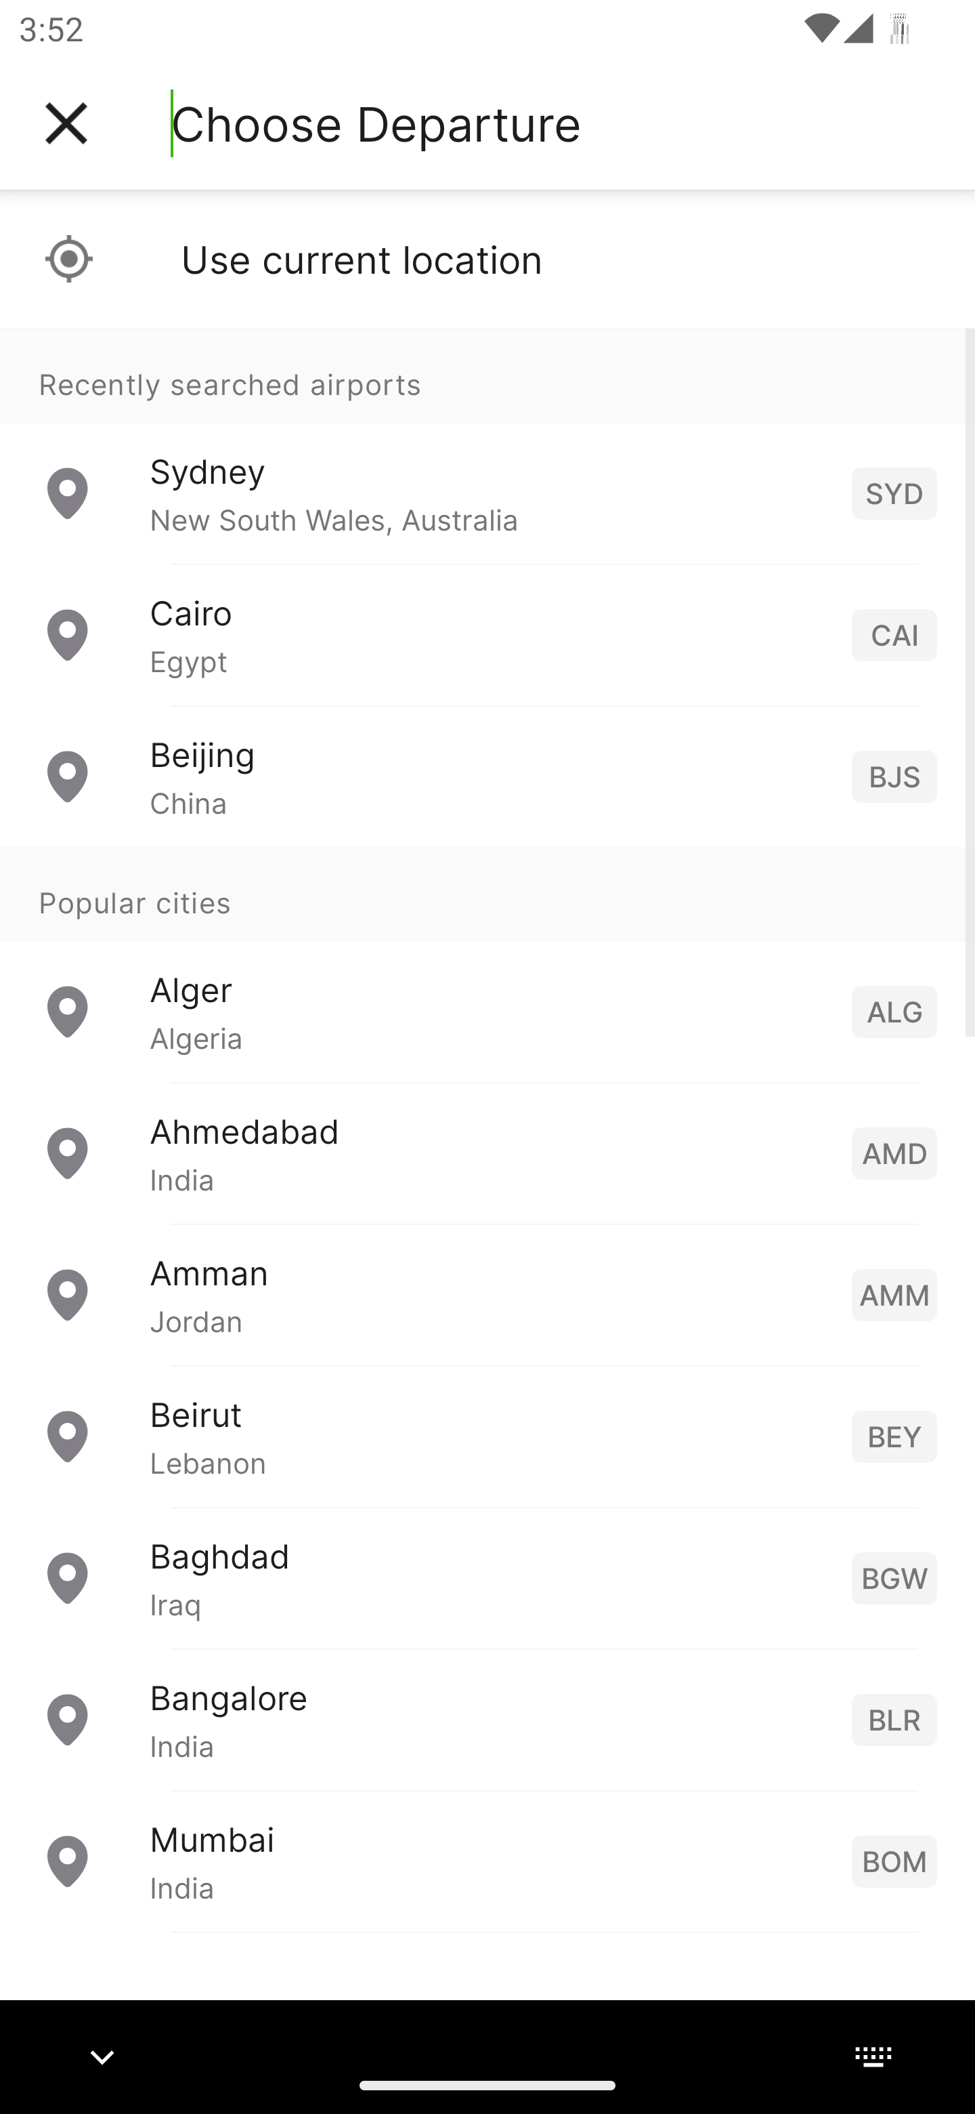  What do you see at coordinates (487, 375) in the screenshot?
I see `Recently searched airports` at bounding box center [487, 375].